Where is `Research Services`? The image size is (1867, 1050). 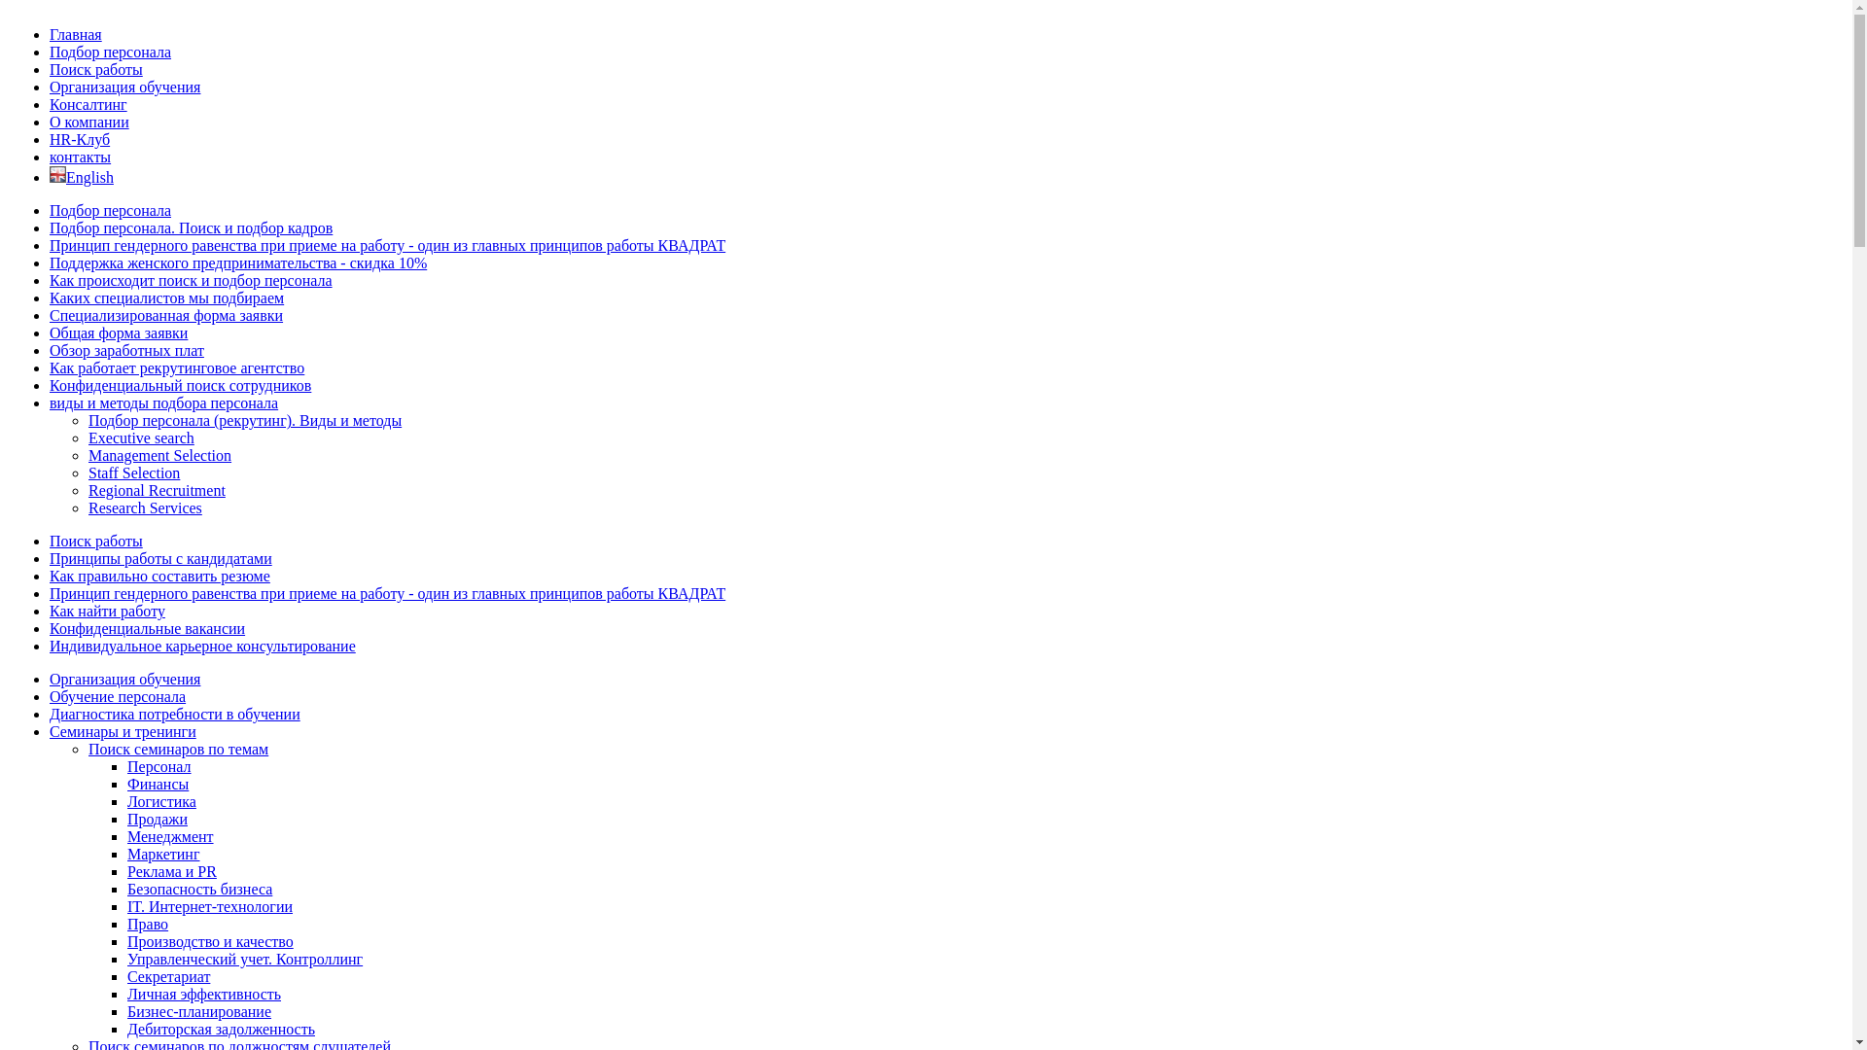
Research Services is located at coordinates (146, 507).